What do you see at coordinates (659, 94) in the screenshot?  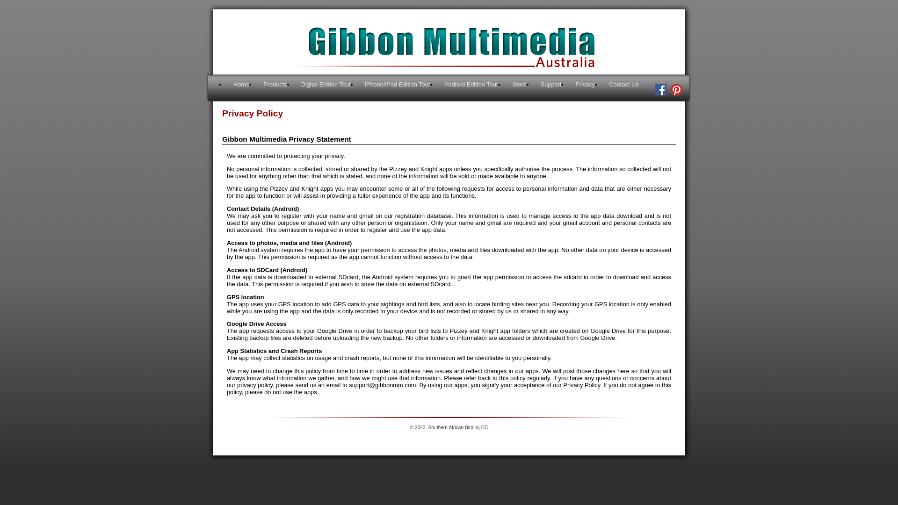 I see `Follow us on Facebook` at bounding box center [659, 94].